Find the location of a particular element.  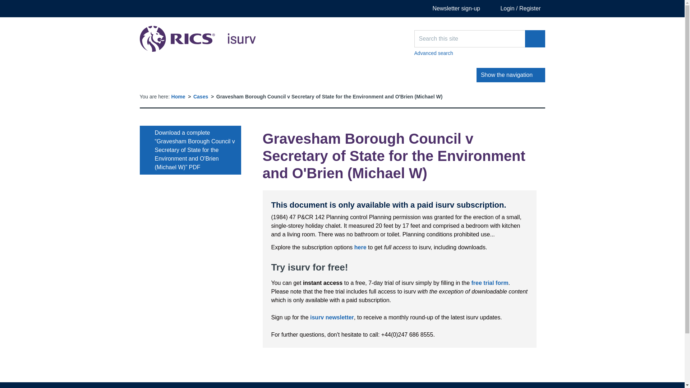

Home is located at coordinates (178, 96).